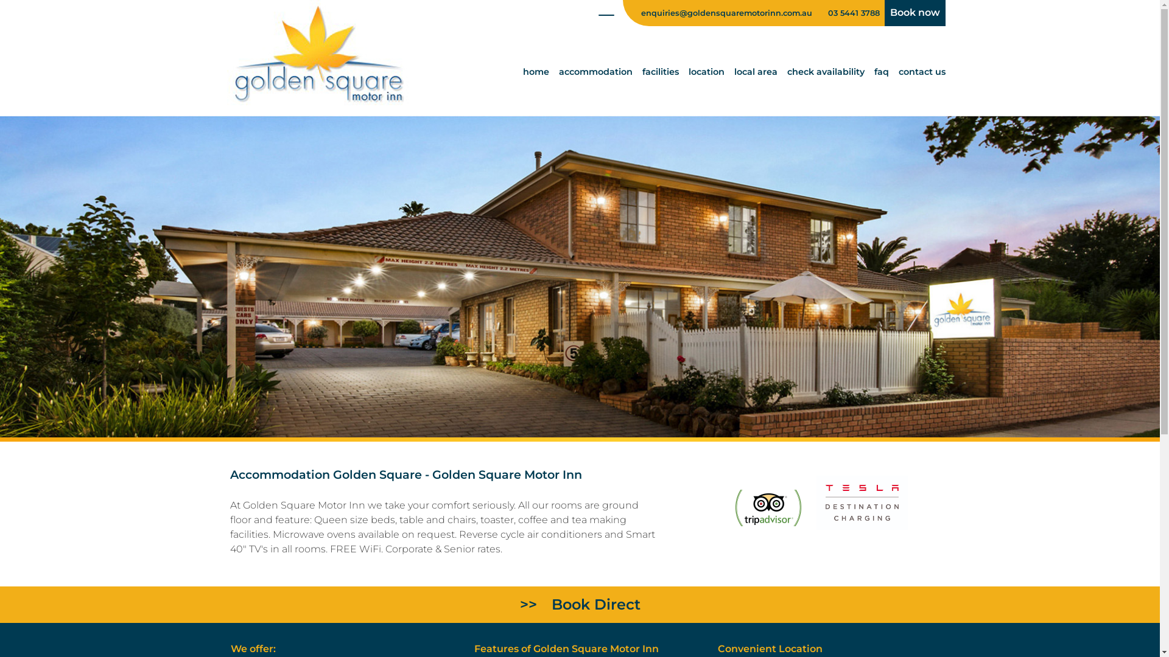 The height and width of the screenshot is (657, 1169). Describe the element at coordinates (580, 605) in the screenshot. I see `Book Direct` at that location.